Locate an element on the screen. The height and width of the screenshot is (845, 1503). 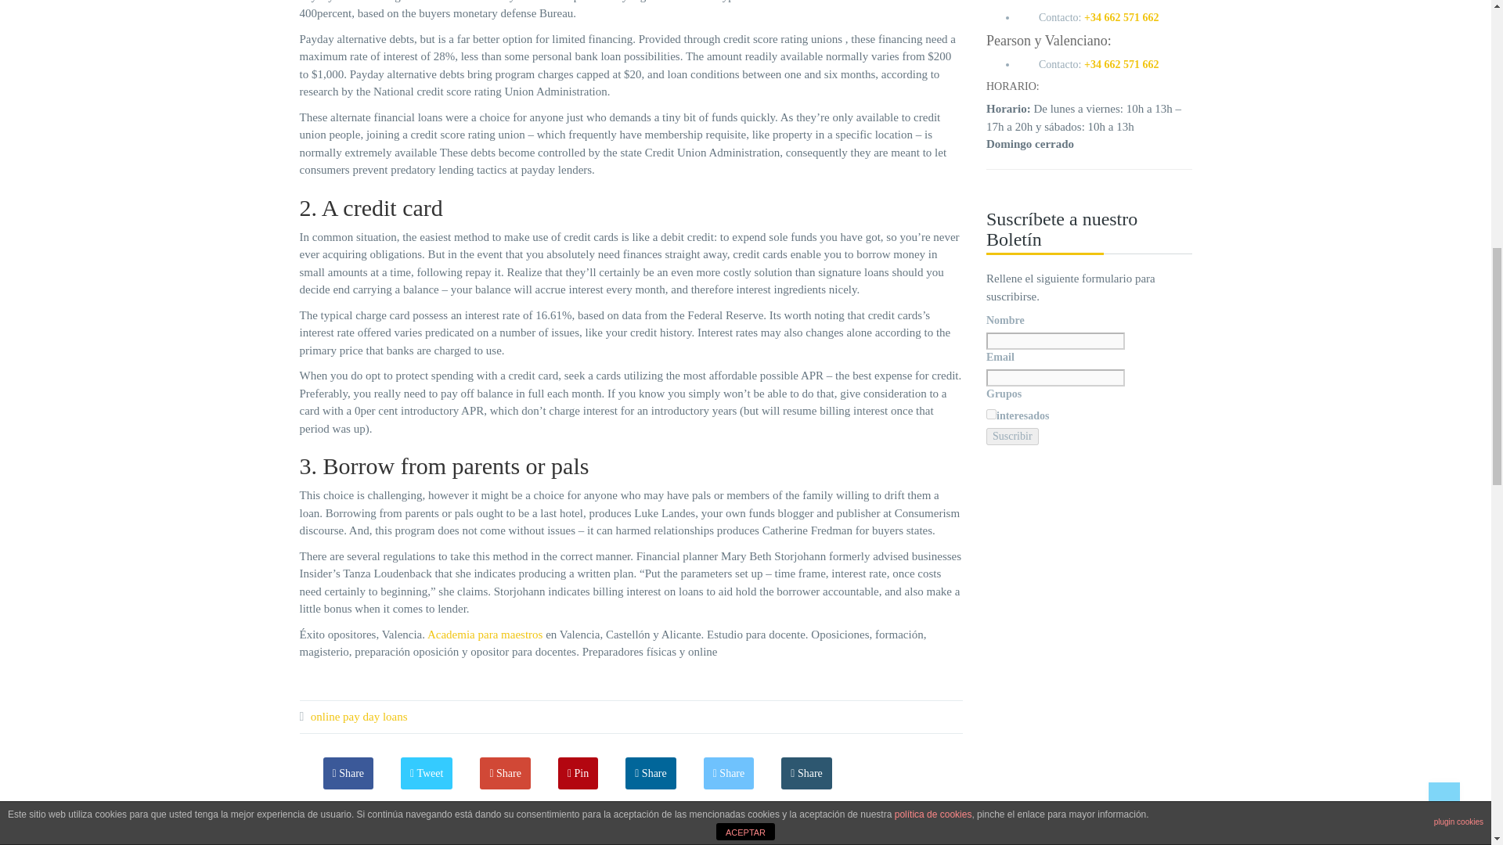
Tweet is located at coordinates (427, 773).